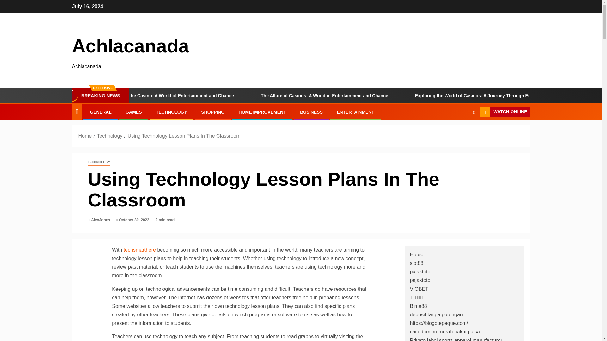  I want to click on Home, so click(85, 136).